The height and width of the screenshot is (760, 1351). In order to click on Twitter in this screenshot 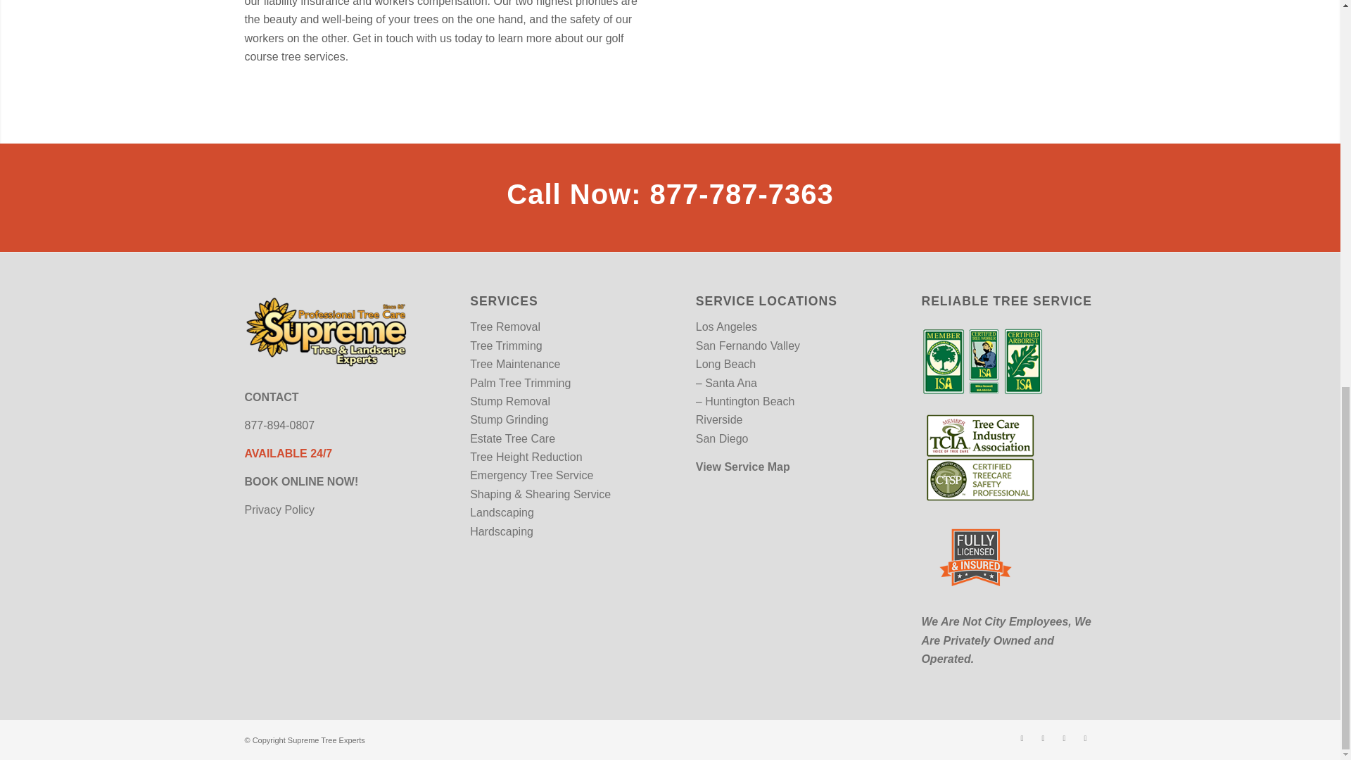, I will do `click(1043, 737)`.